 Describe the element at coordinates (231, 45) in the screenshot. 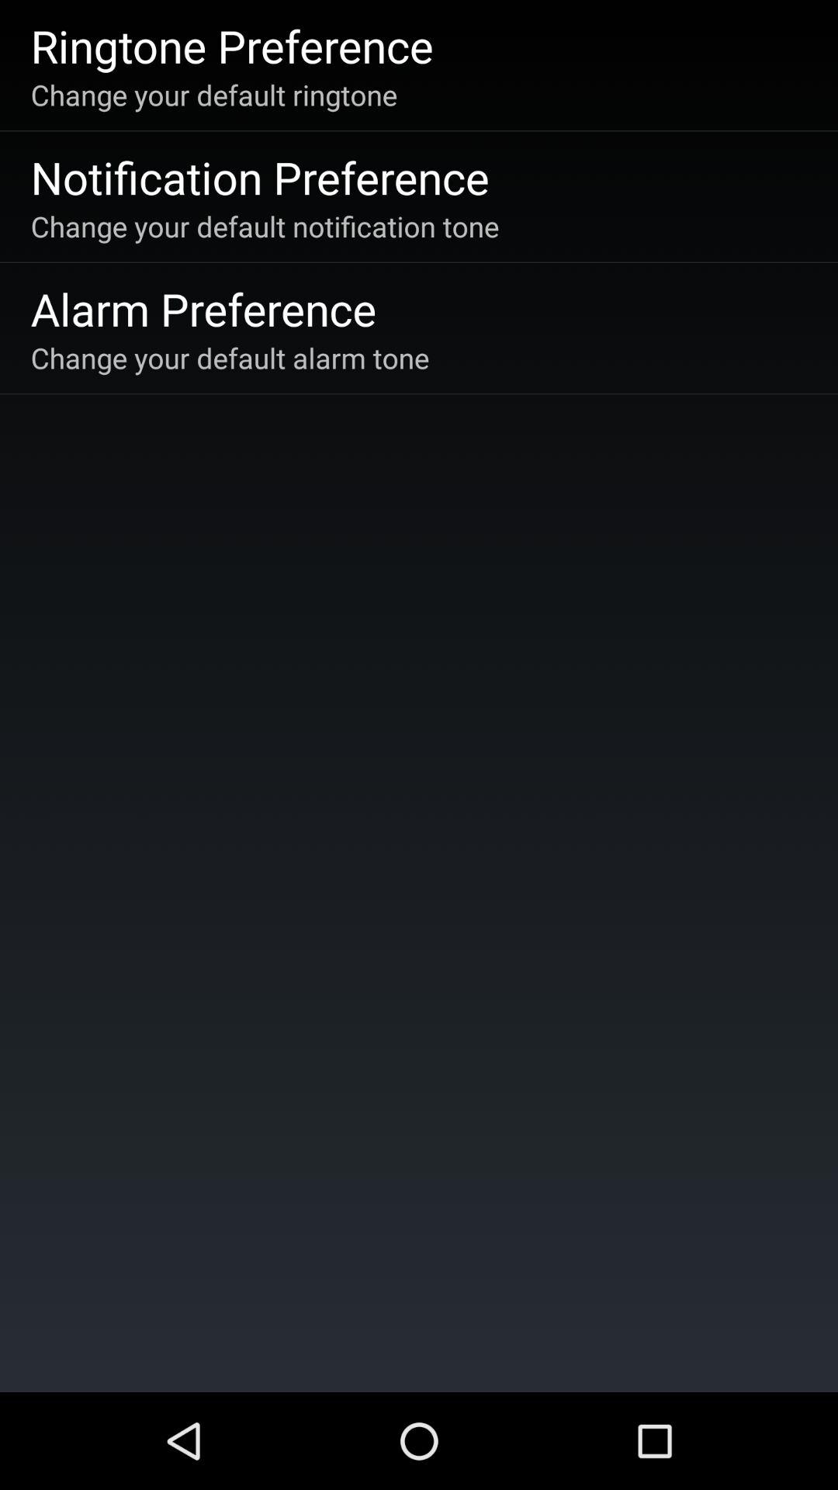

I see `swipe until the ringtone preference app` at that location.